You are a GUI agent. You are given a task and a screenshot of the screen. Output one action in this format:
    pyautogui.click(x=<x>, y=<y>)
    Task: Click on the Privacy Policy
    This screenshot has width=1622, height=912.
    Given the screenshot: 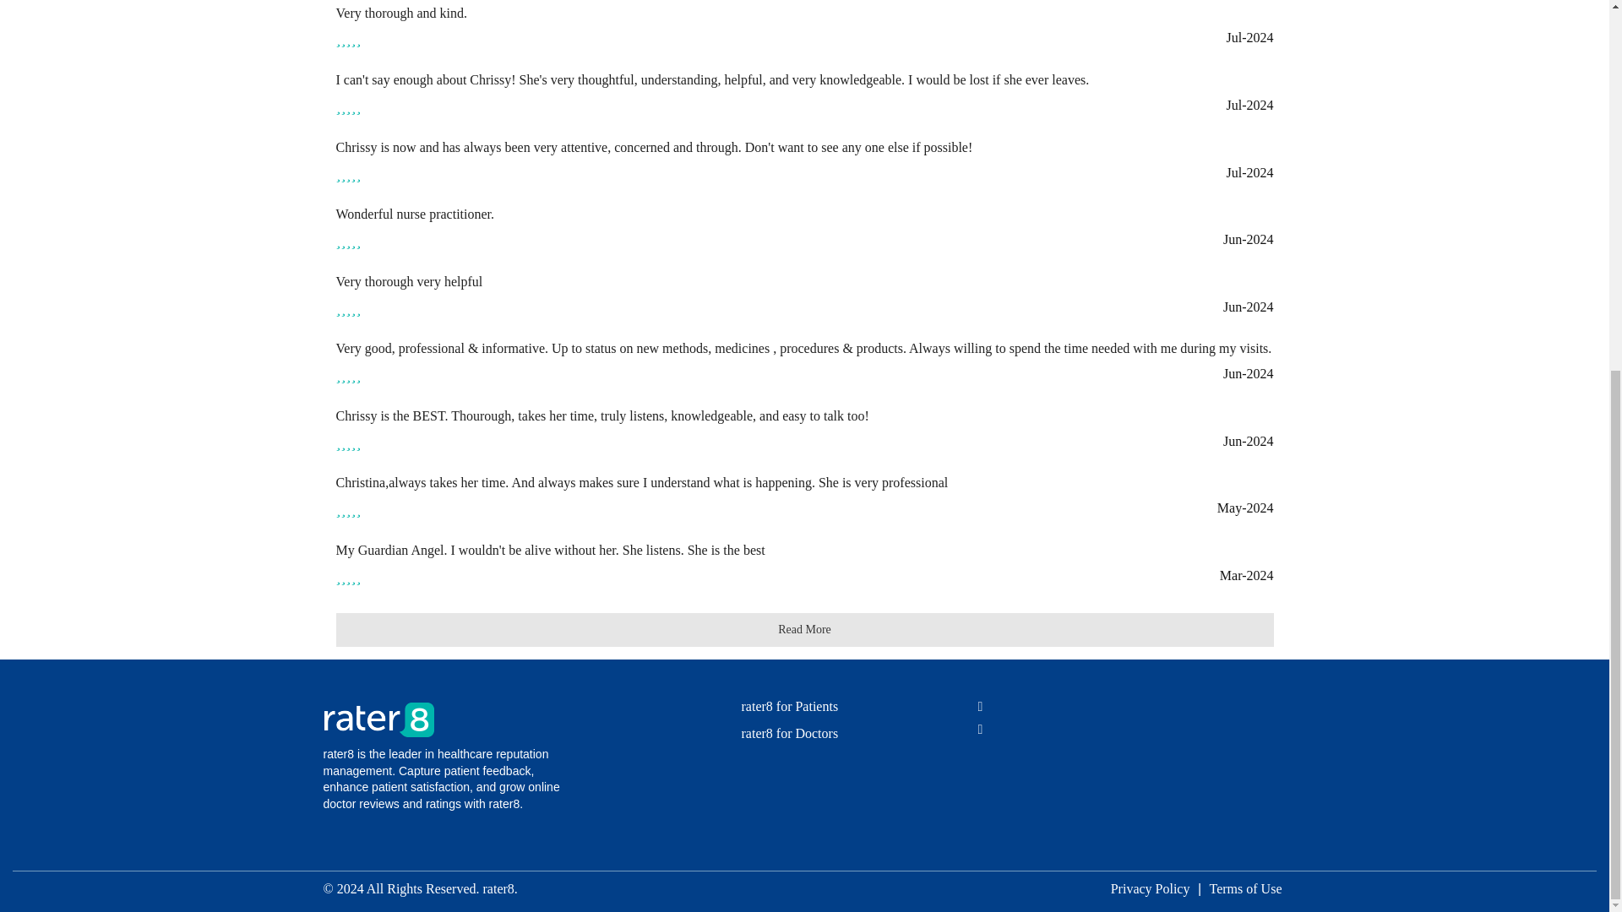 What is the action you would take?
    pyautogui.click(x=1150, y=889)
    